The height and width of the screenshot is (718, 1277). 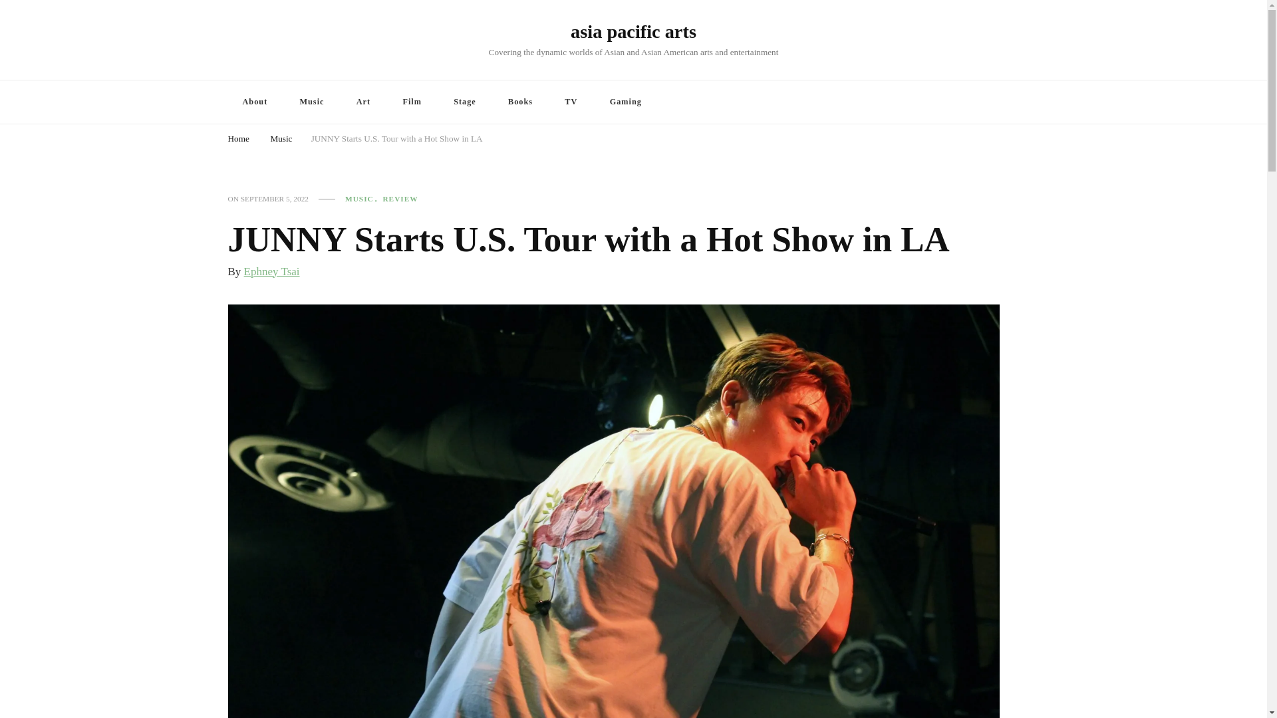 I want to click on Music, so click(x=311, y=101).